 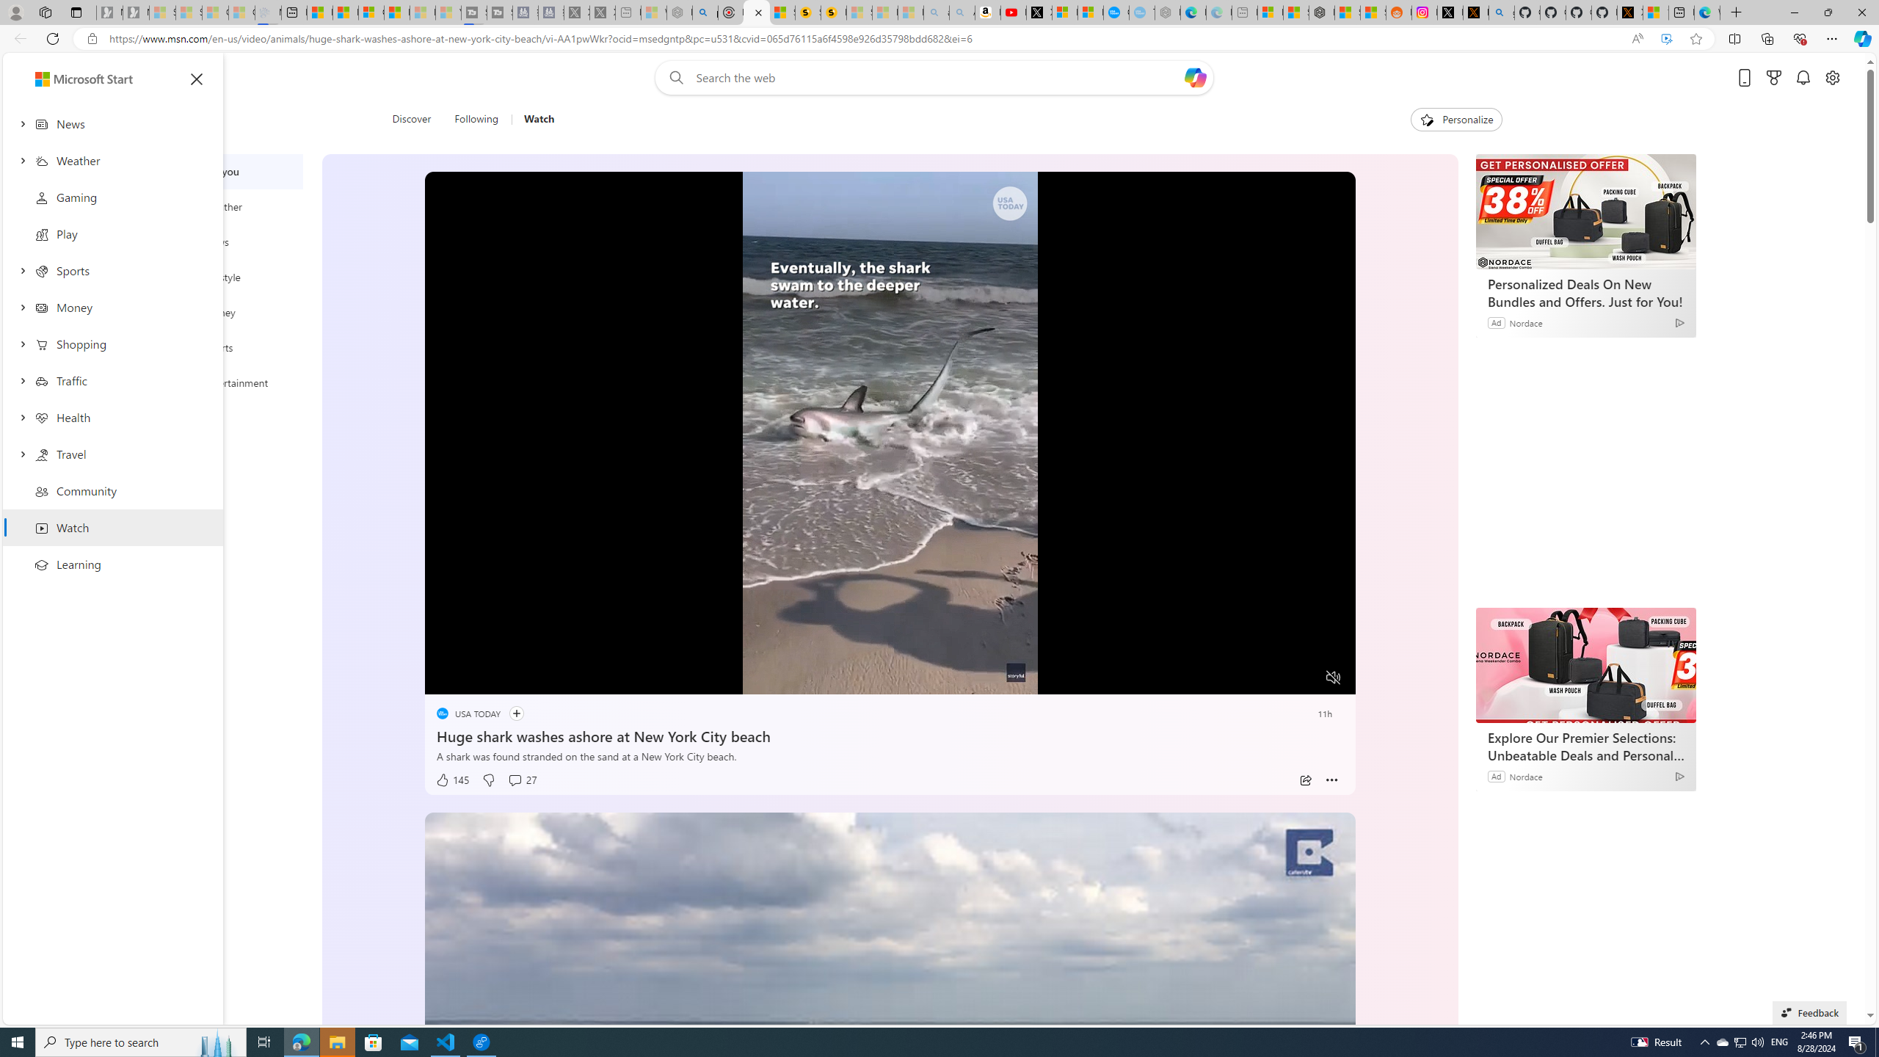 I want to click on Overview, so click(x=371, y=12).